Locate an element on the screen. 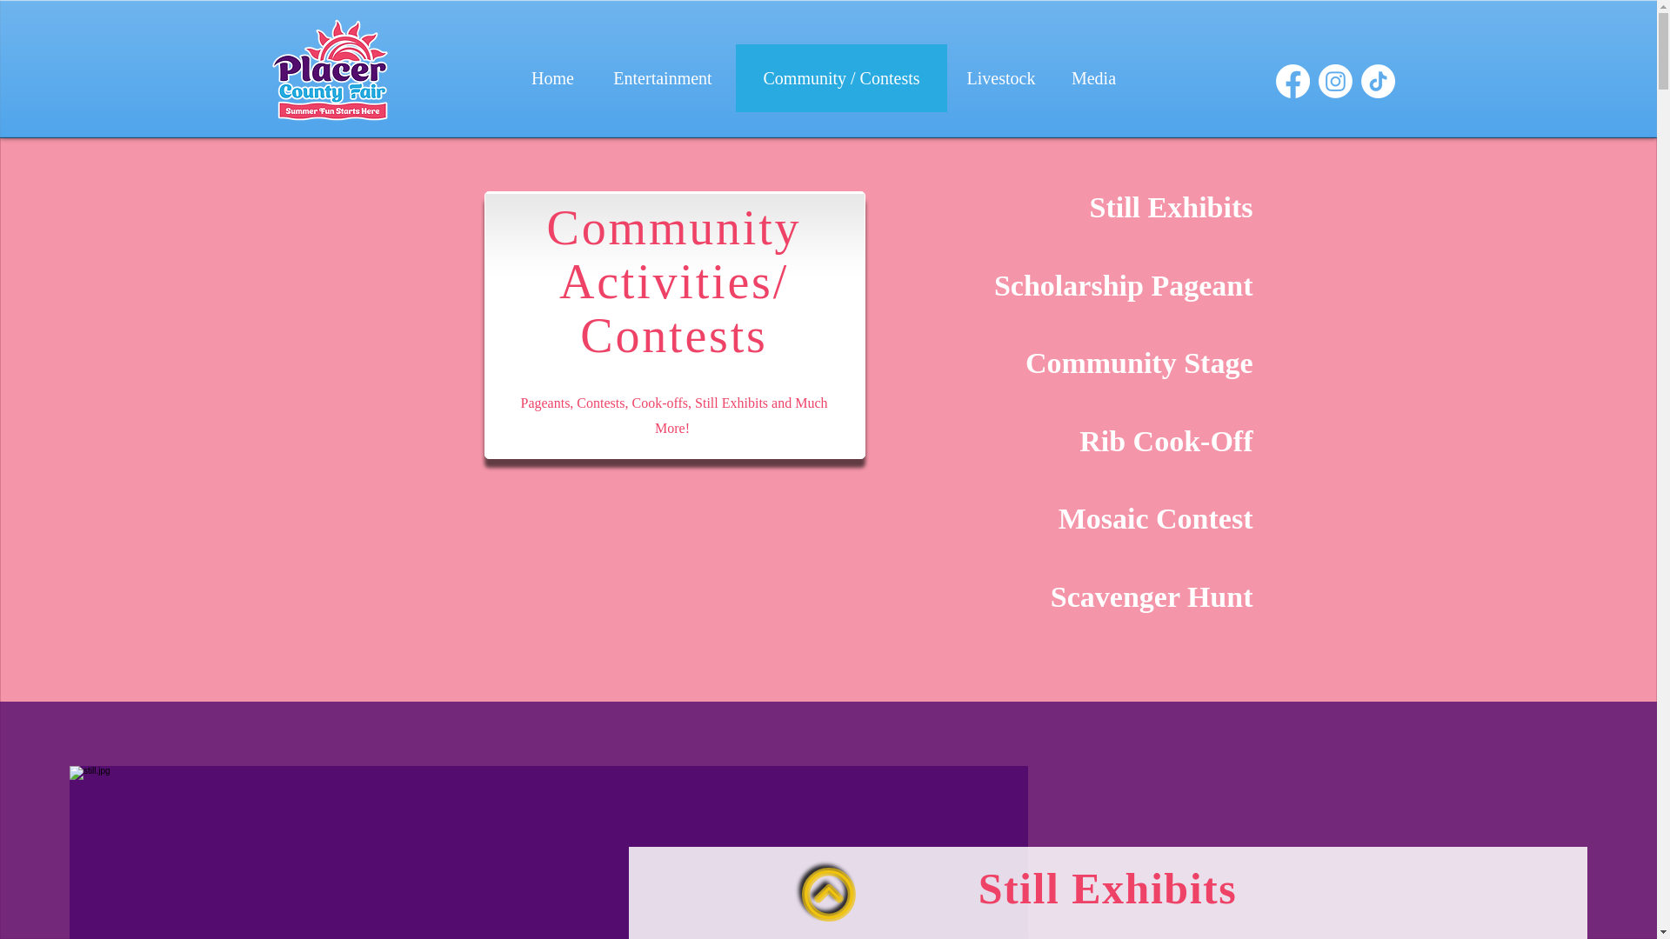 Image resolution: width=1670 pixels, height=939 pixels. Home is located at coordinates (551, 77).